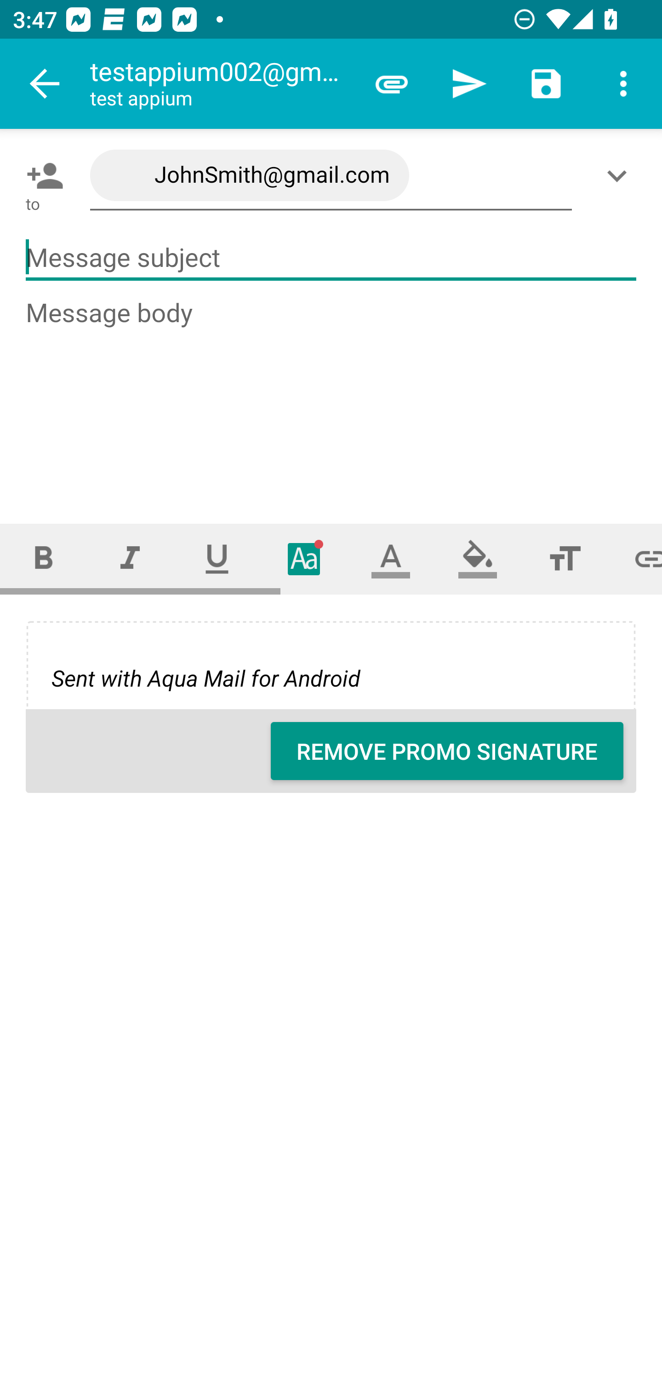 This screenshot has height=1399, width=662. I want to click on Italic, so click(130, 559).